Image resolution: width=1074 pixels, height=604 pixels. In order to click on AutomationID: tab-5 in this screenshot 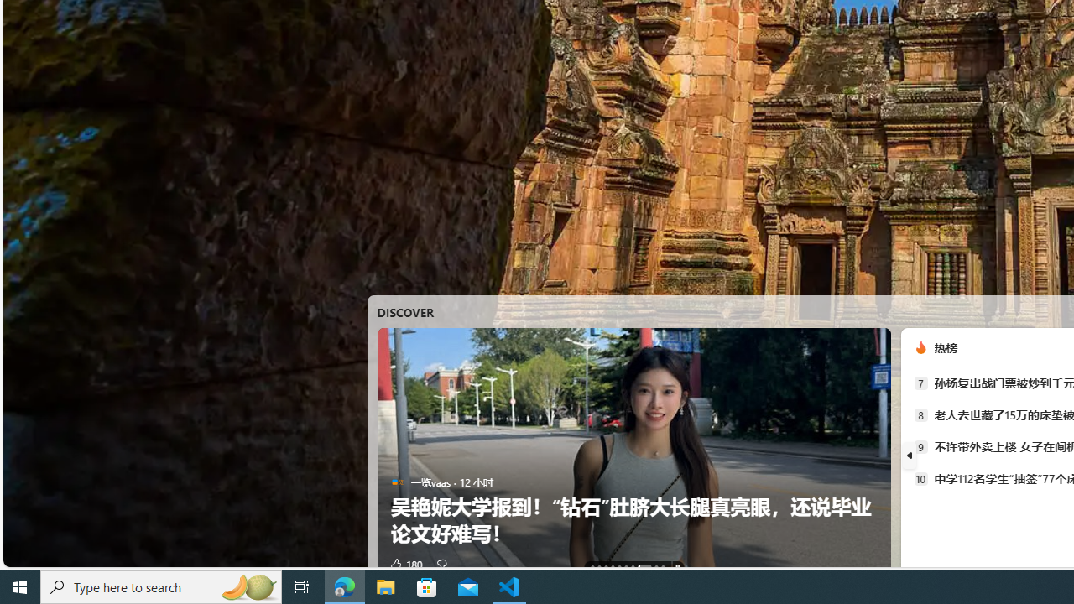, I will do `click(626, 567)`.